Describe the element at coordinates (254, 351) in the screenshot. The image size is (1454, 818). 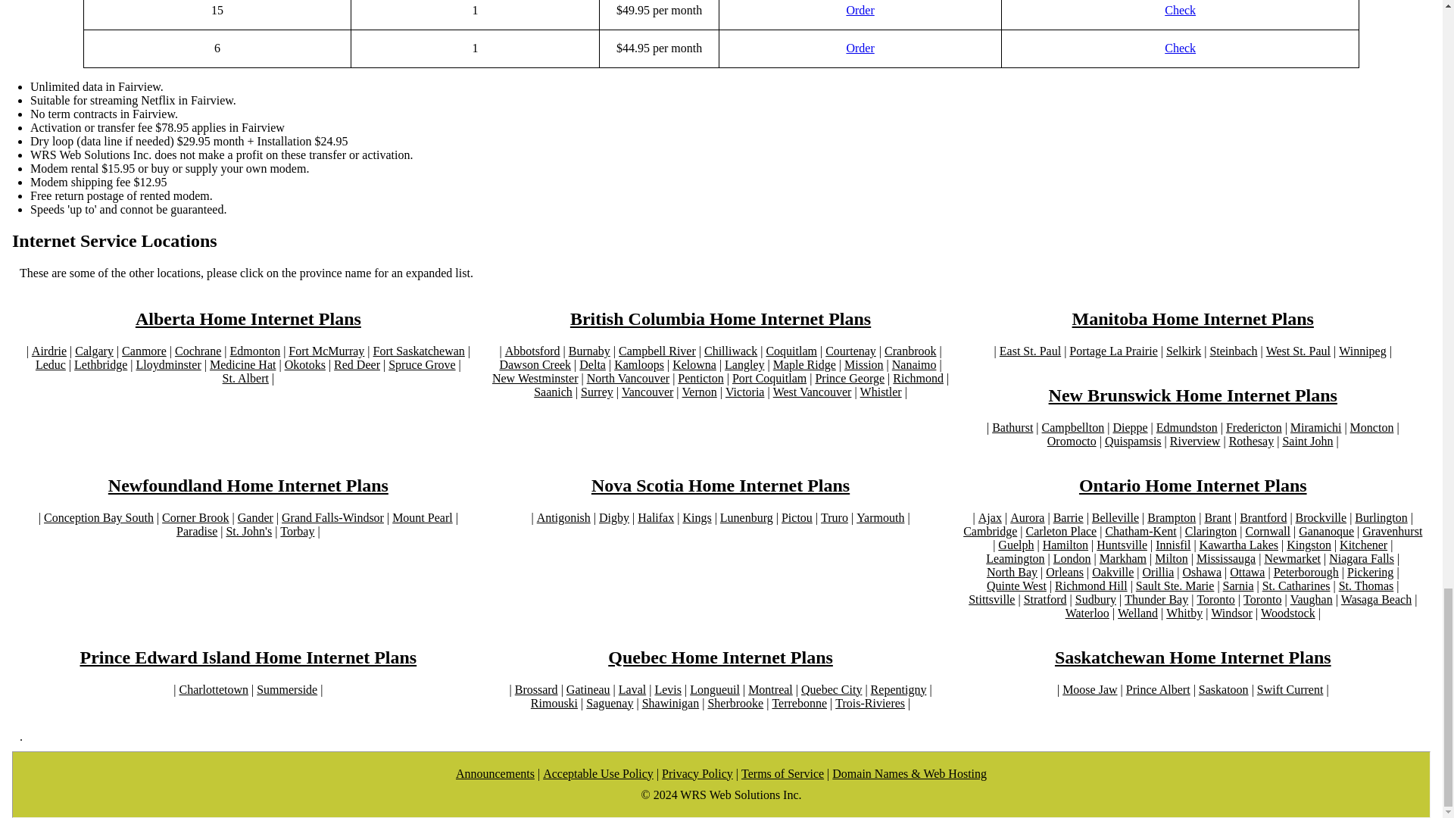
I see `Edmonton` at that location.